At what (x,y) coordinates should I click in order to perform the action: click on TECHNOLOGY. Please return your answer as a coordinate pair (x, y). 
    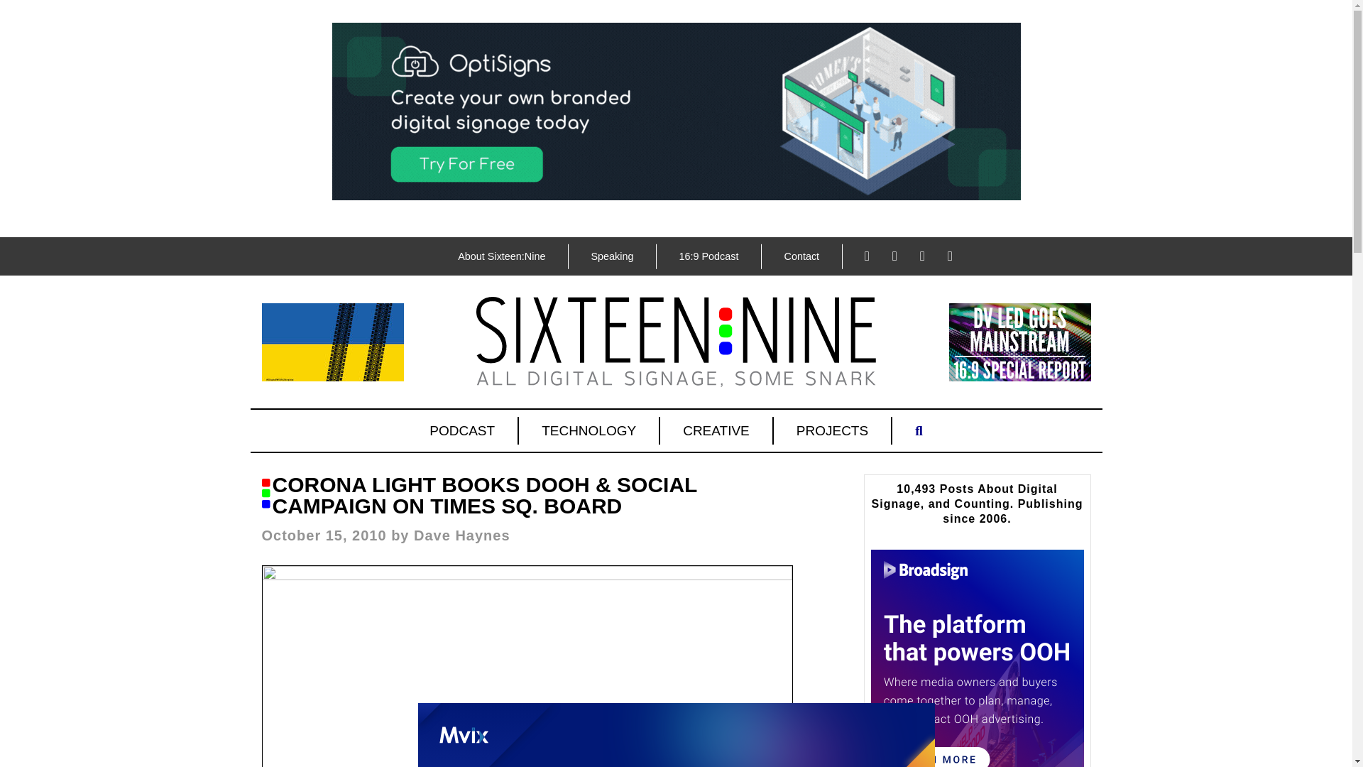
    Looking at the image, I should click on (589, 430).